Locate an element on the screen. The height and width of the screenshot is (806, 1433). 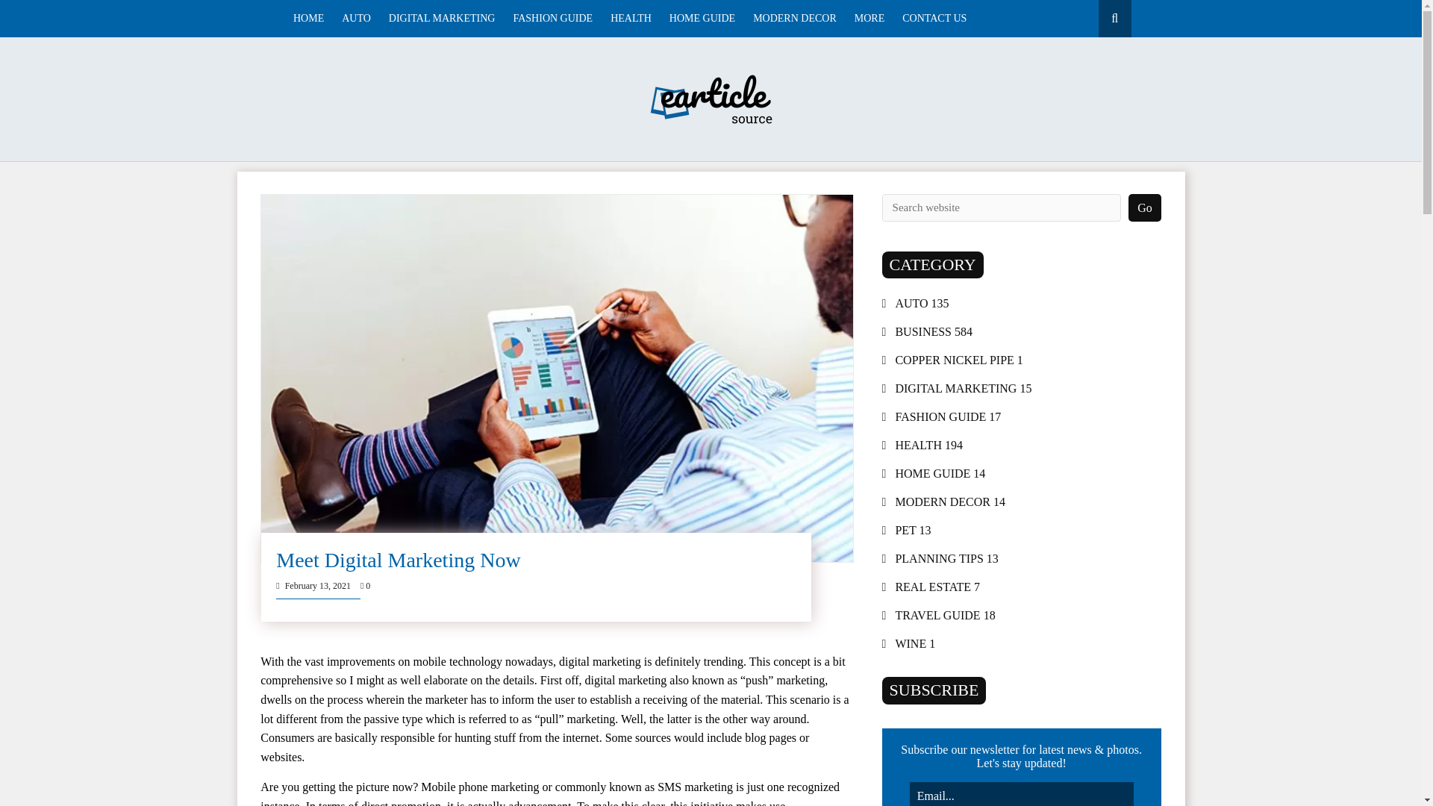
Go is located at coordinates (1145, 207).